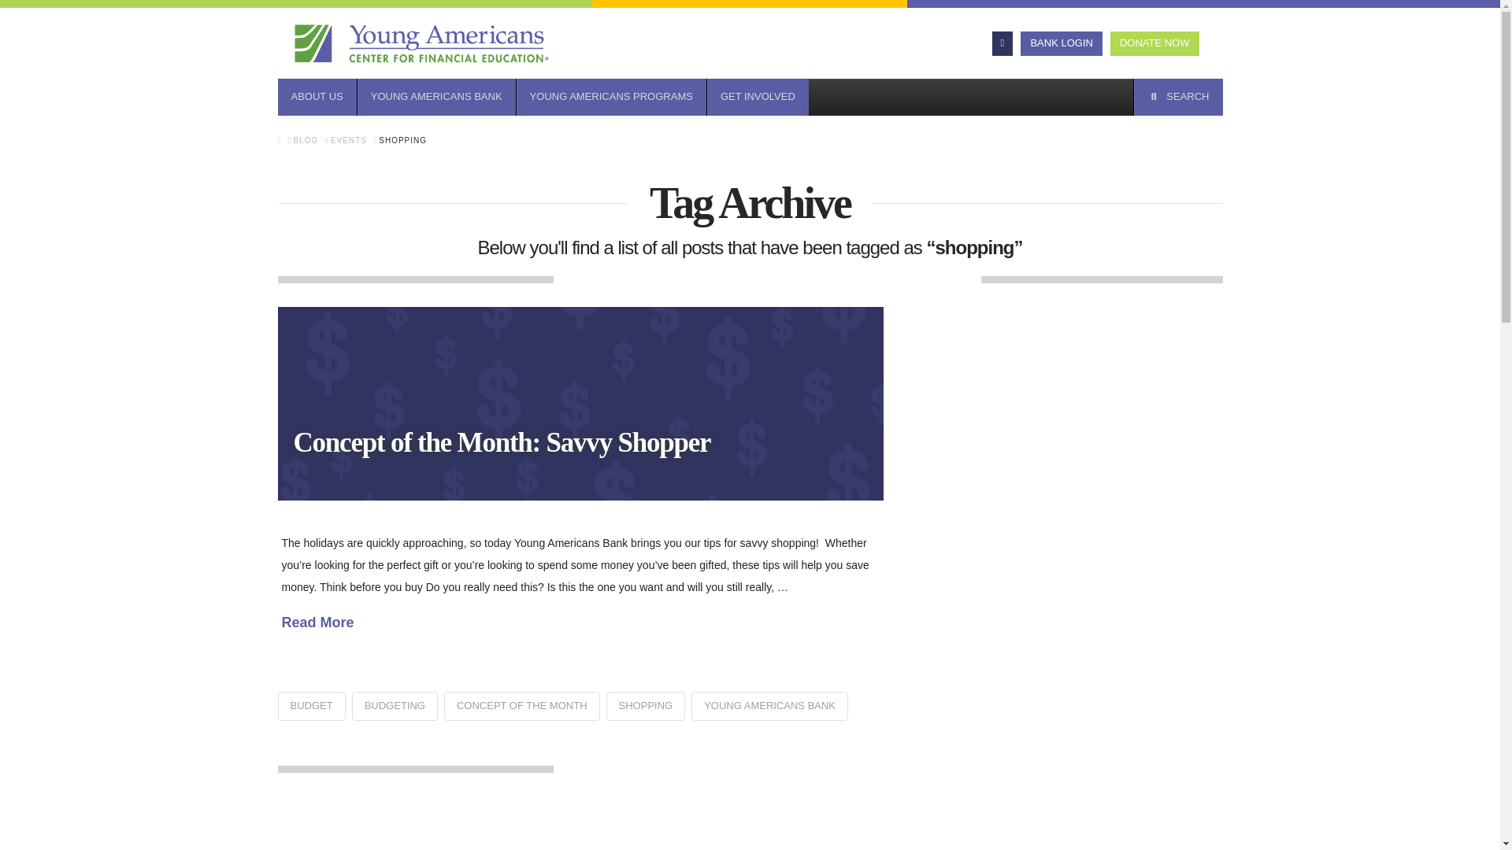 This screenshot has height=850, width=1512. I want to click on You Are Here, so click(402, 140).